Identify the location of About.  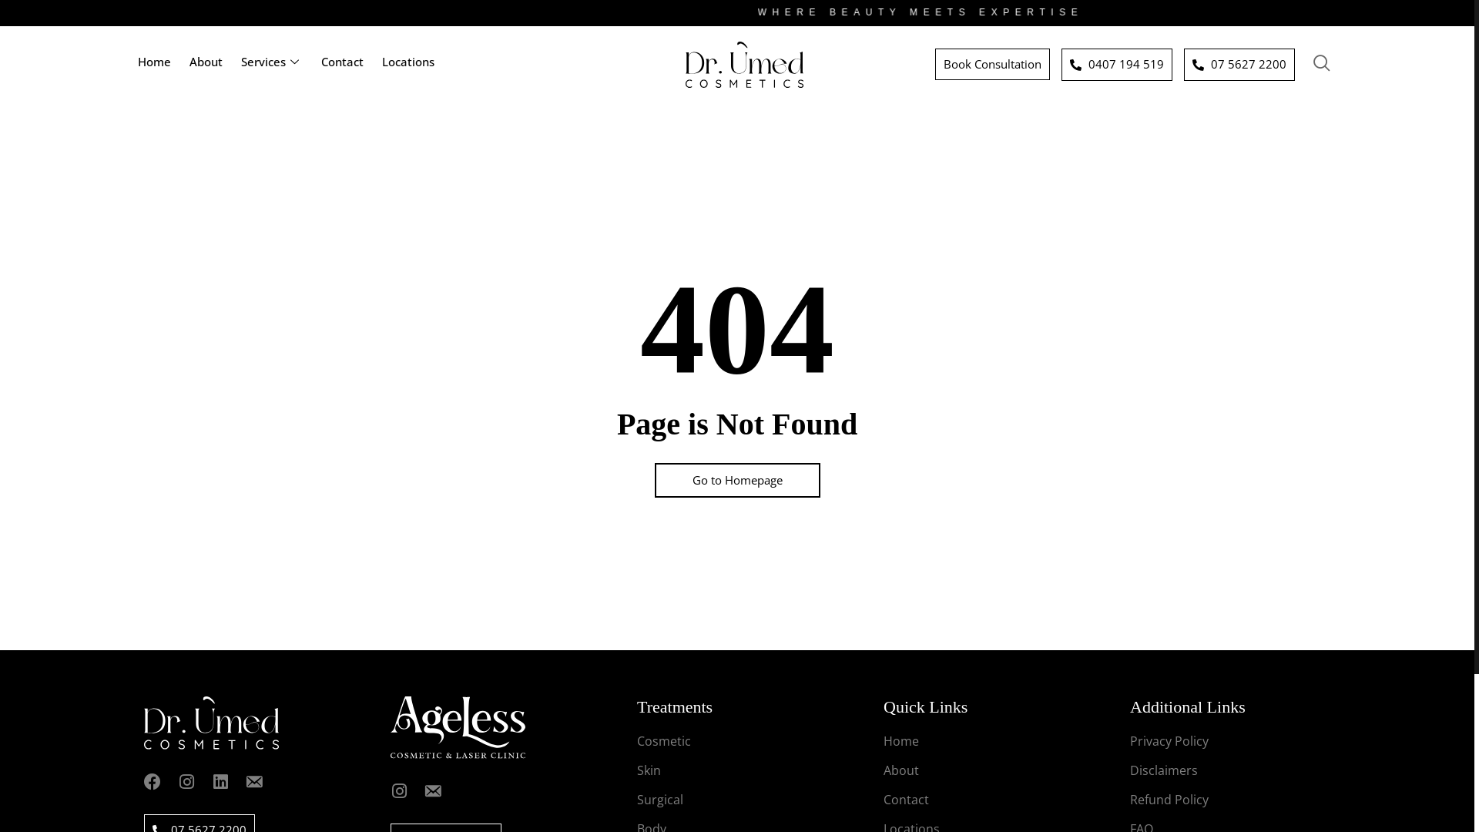
(206, 65).